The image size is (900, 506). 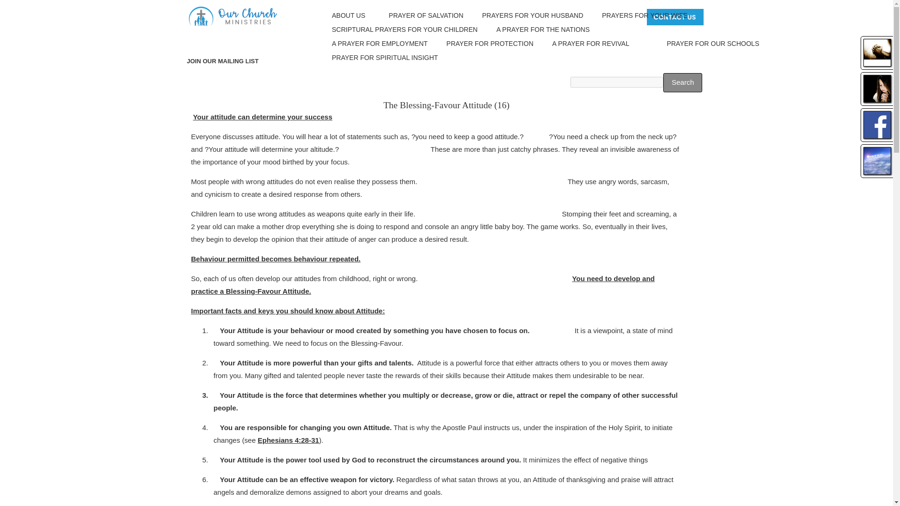 What do you see at coordinates (591, 44) in the screenshot?
I see `A PRAYER FOR REVIVAL` at bounding box center [591, 44].